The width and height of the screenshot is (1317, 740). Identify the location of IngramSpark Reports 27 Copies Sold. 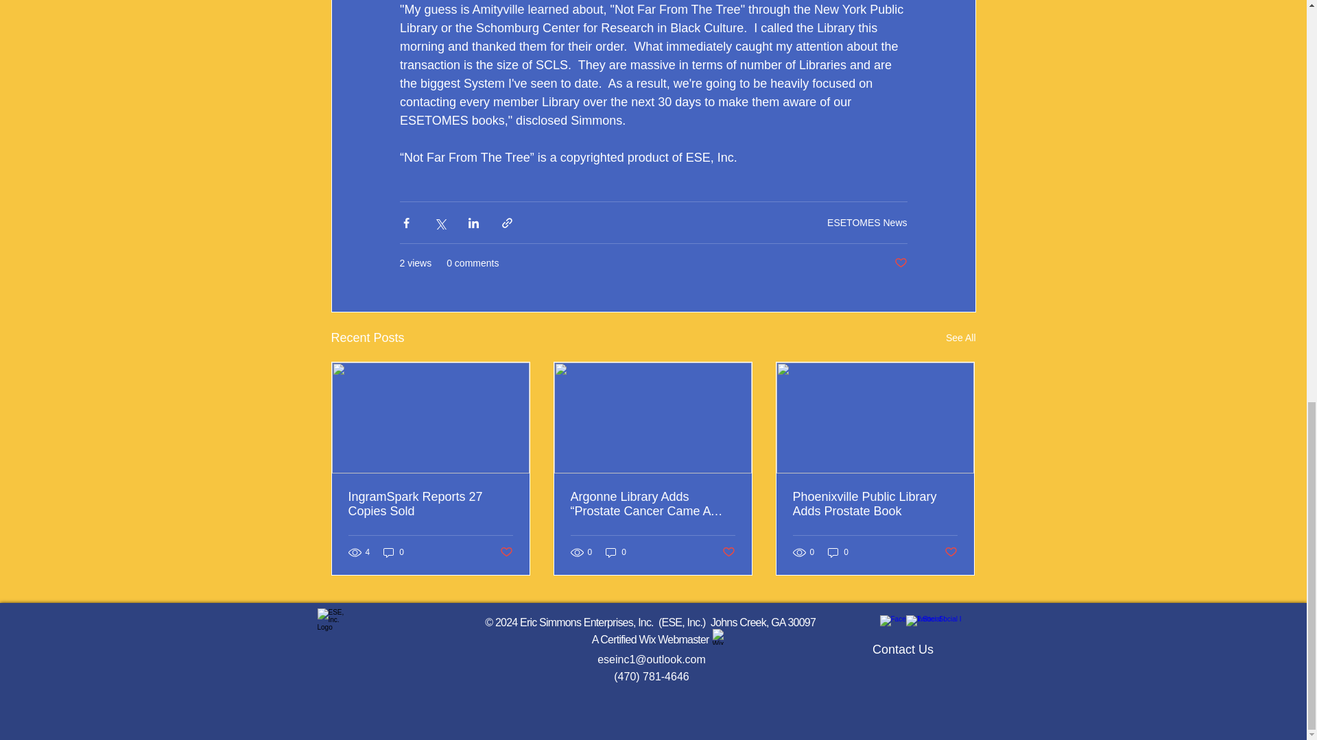
(431, 504).